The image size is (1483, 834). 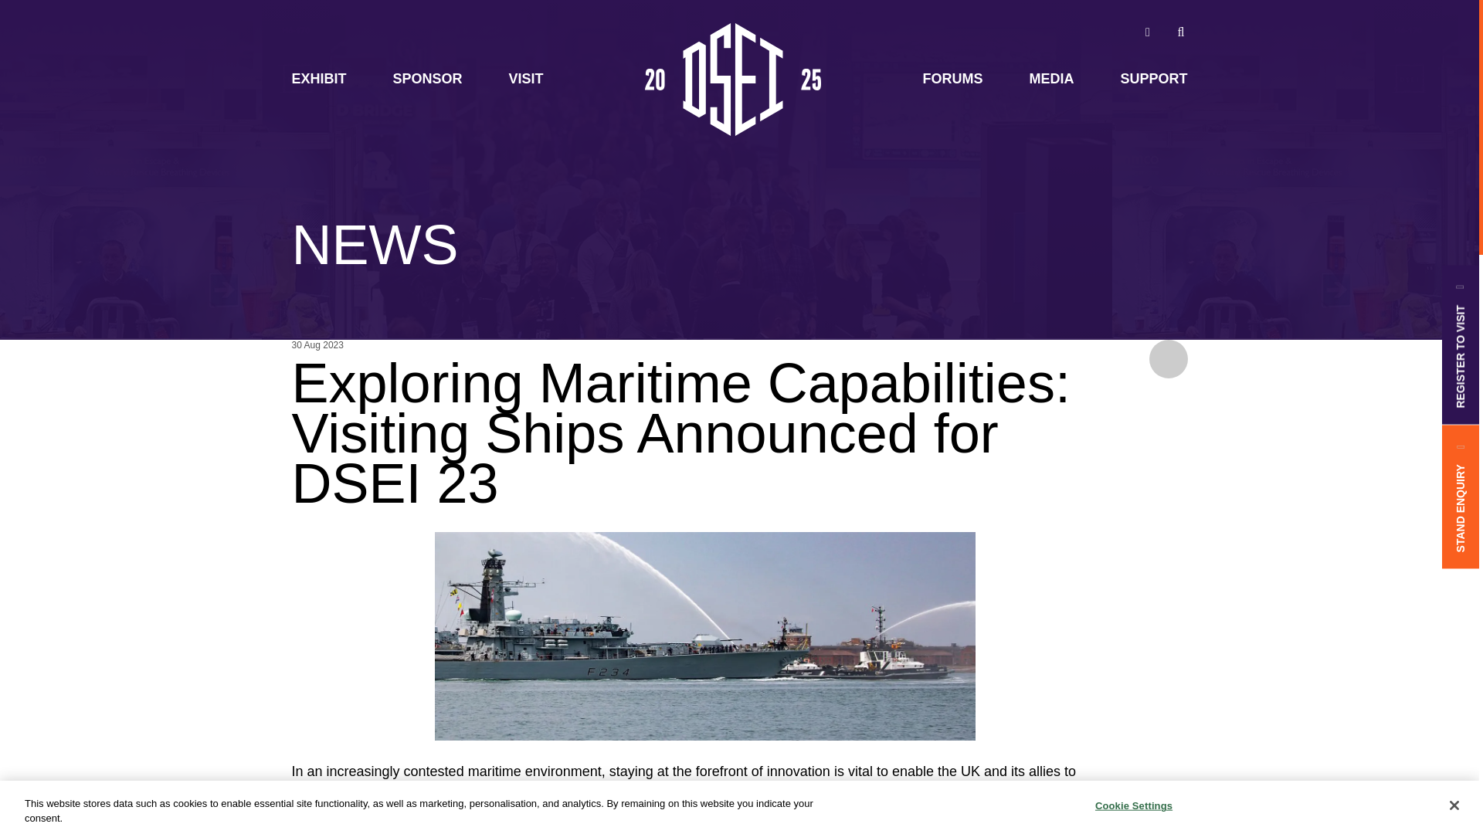 I want to click on LinkedIn, so click(x=1147, y=32).